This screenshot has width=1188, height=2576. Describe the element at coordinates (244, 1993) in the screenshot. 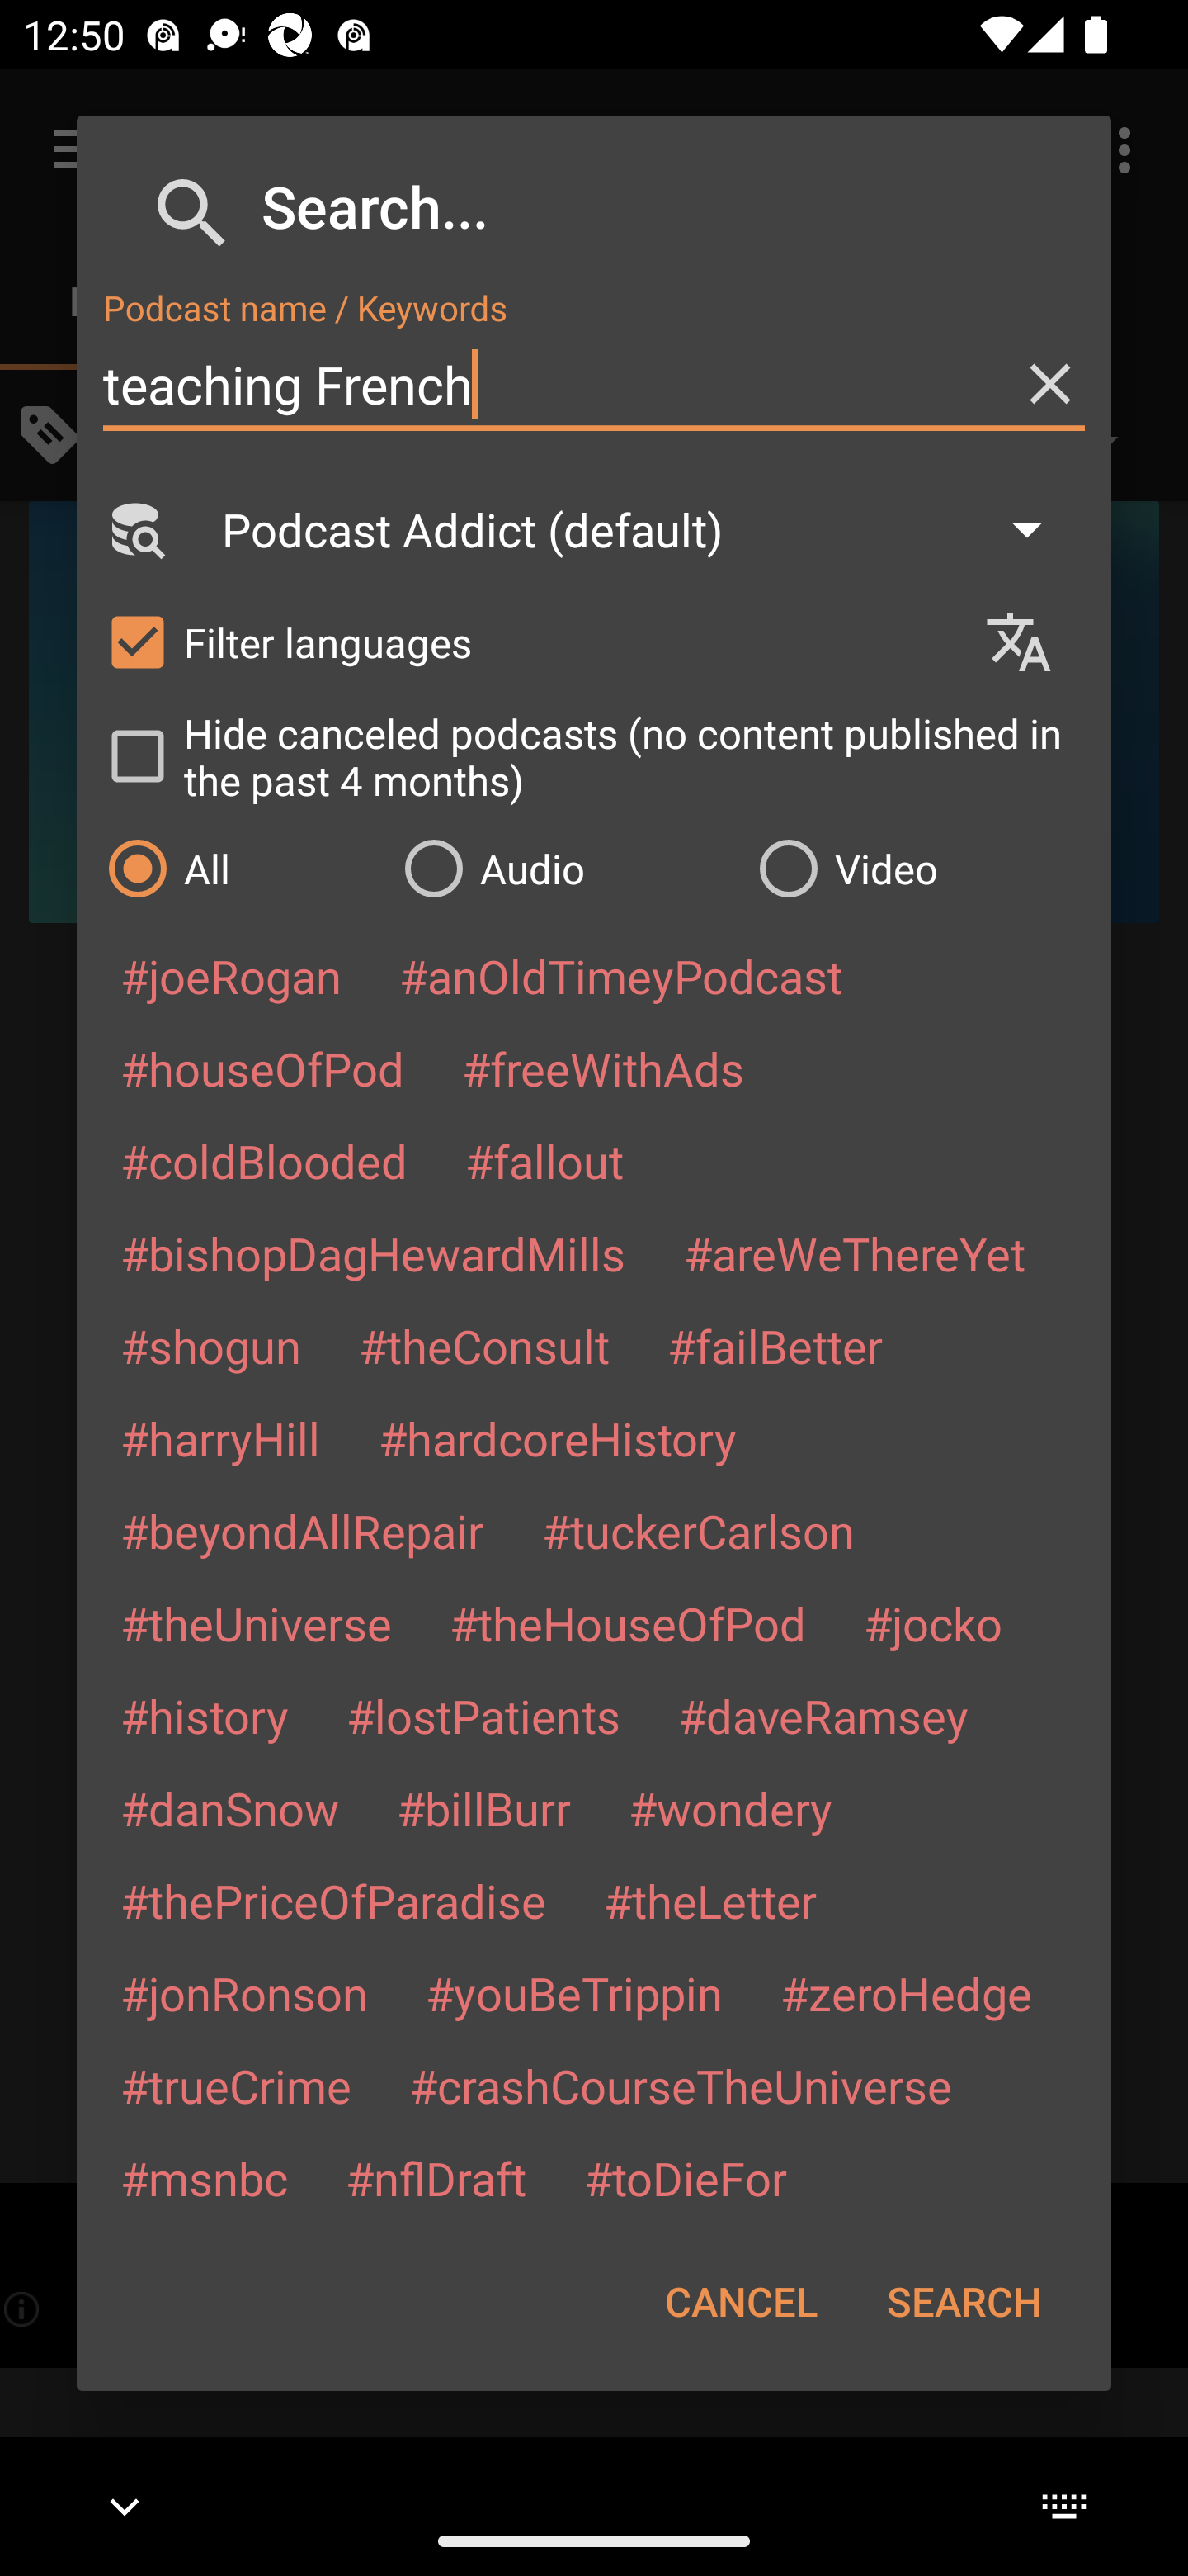

I see `#jonRonson` at that location.